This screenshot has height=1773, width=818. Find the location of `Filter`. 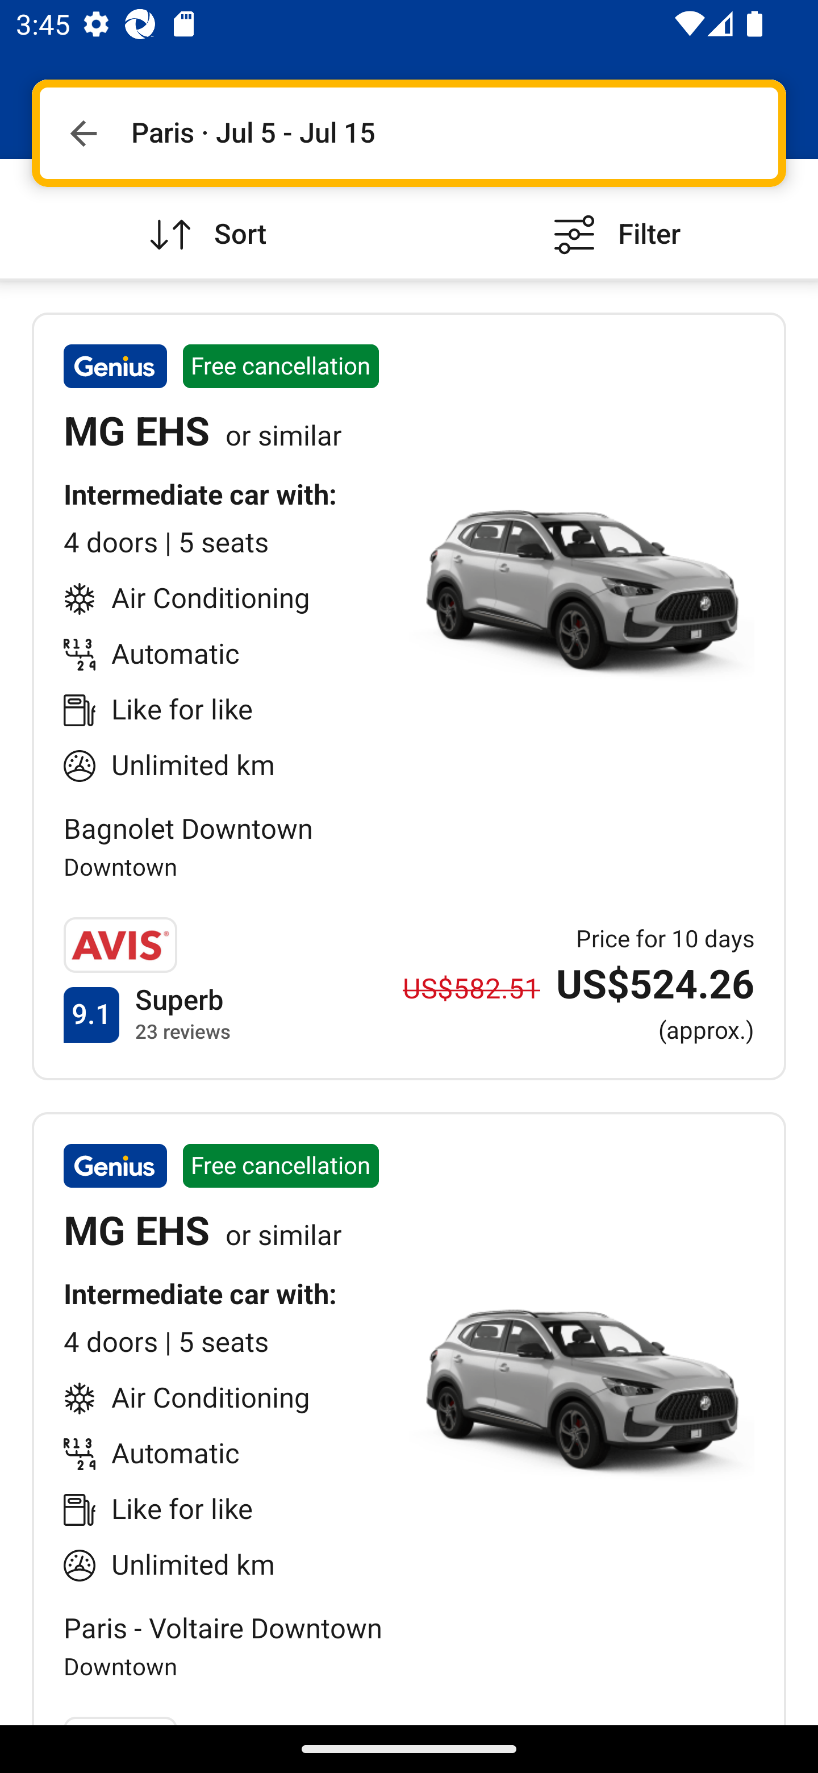

Filter is located at coordinates (613, 218).